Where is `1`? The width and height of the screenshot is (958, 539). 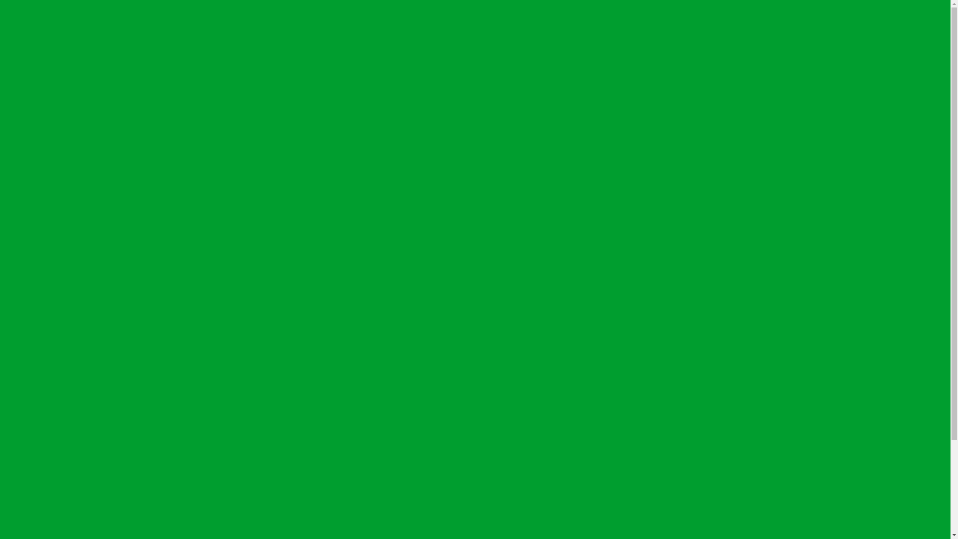 1 is located at coordinates (26, 242).